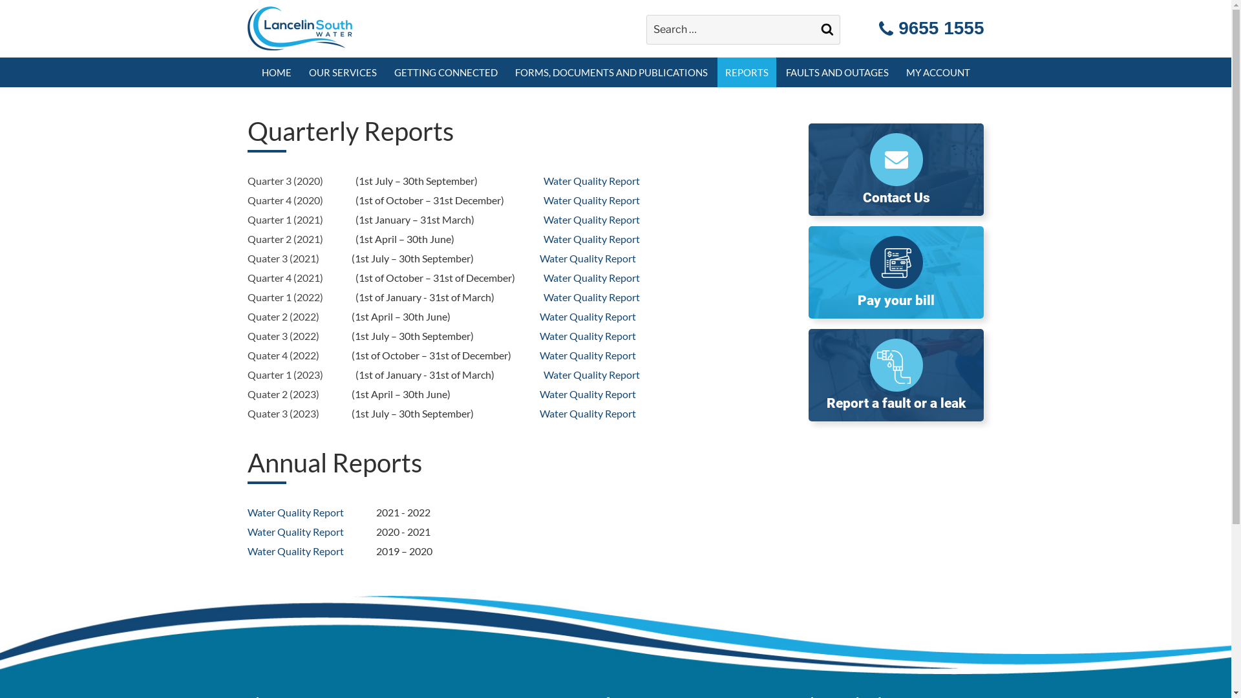 The height and width of the screenshot is (698, 1241). I want to click on Water Quality Report, so click(592, 239).